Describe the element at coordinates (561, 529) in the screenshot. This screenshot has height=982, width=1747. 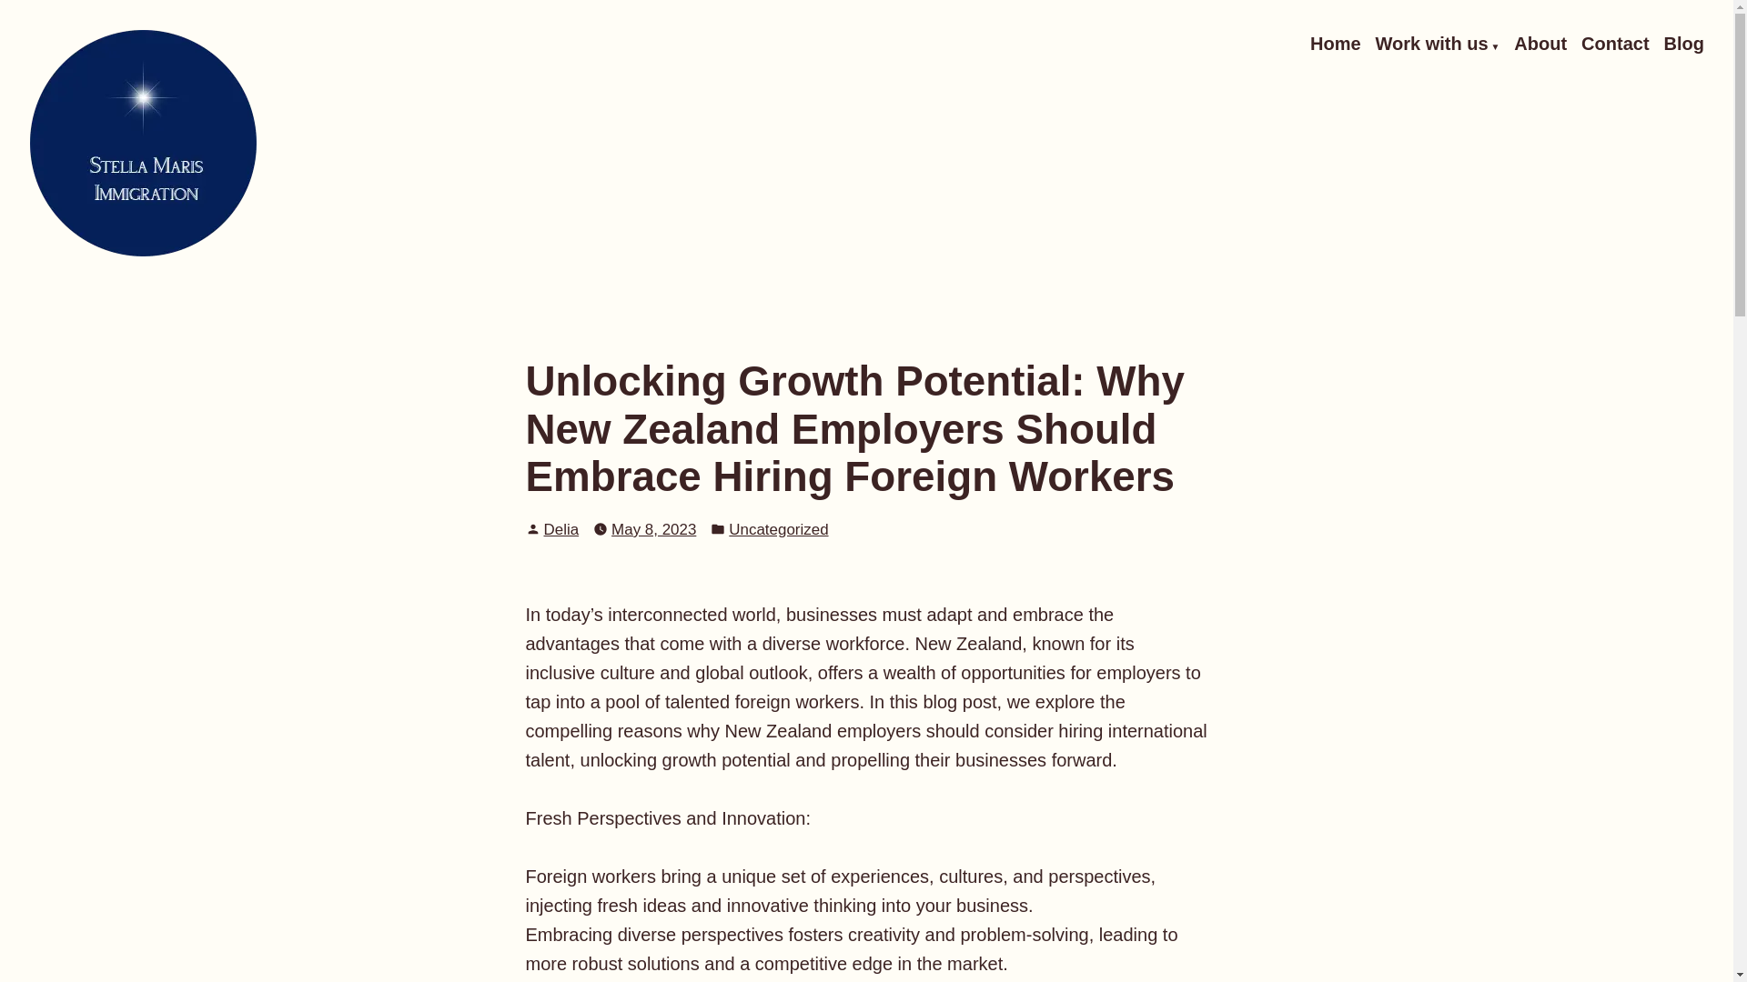
I see `Delia` at that location.